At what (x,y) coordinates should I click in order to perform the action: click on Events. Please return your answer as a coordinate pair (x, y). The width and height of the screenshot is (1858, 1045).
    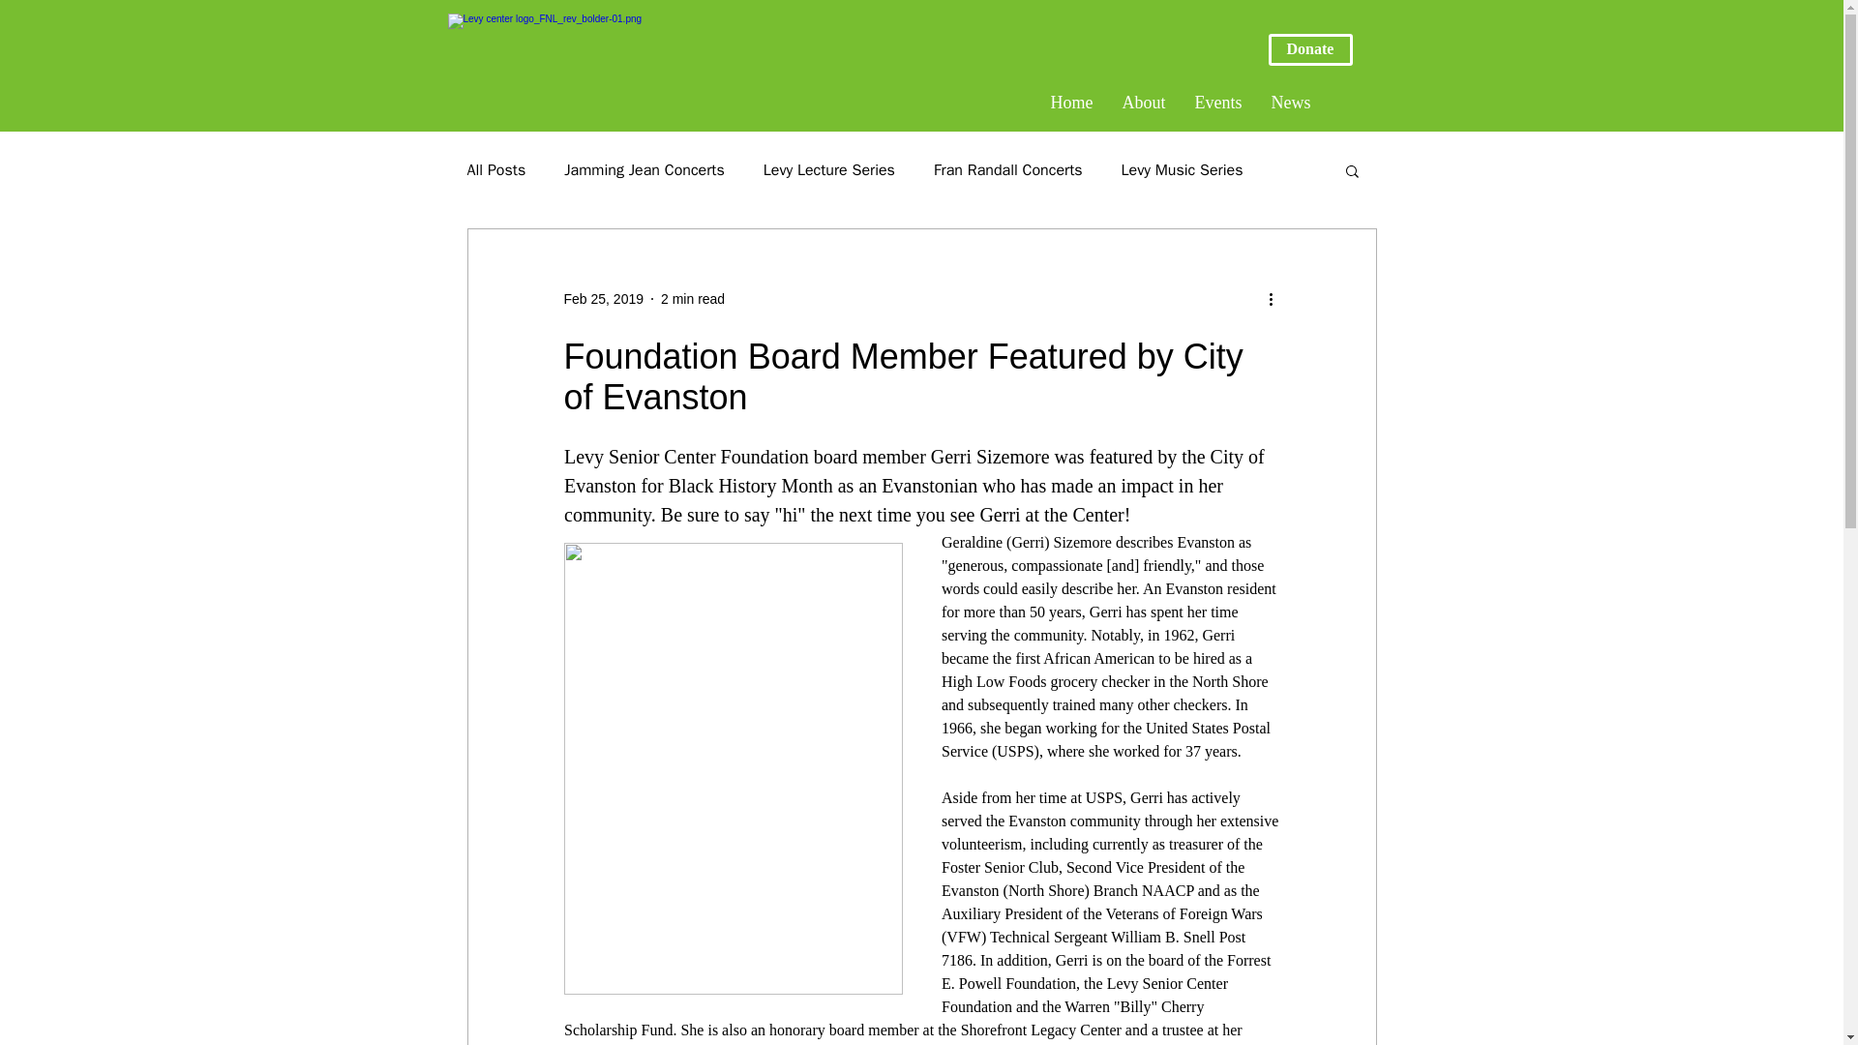
    Looking at the image, I should click on (1218, 103).